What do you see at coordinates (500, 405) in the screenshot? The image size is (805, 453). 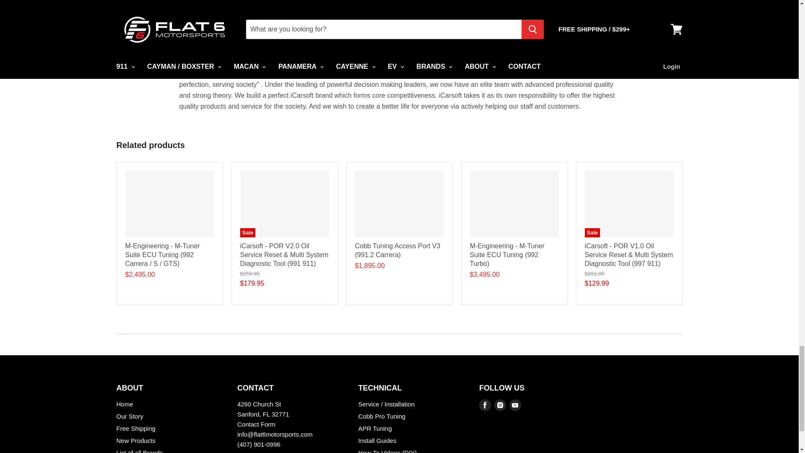 I see `Instagram` at bounding box center [500, 405].